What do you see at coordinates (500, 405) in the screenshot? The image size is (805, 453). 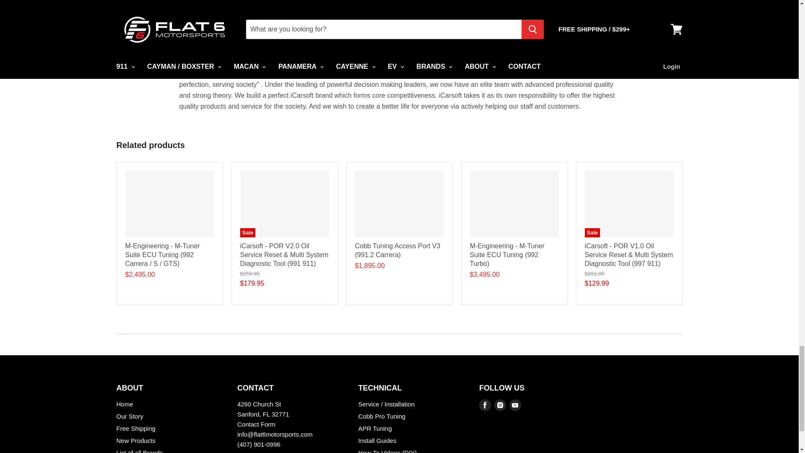 I see `Instagram` at bounding box center [500, 405].